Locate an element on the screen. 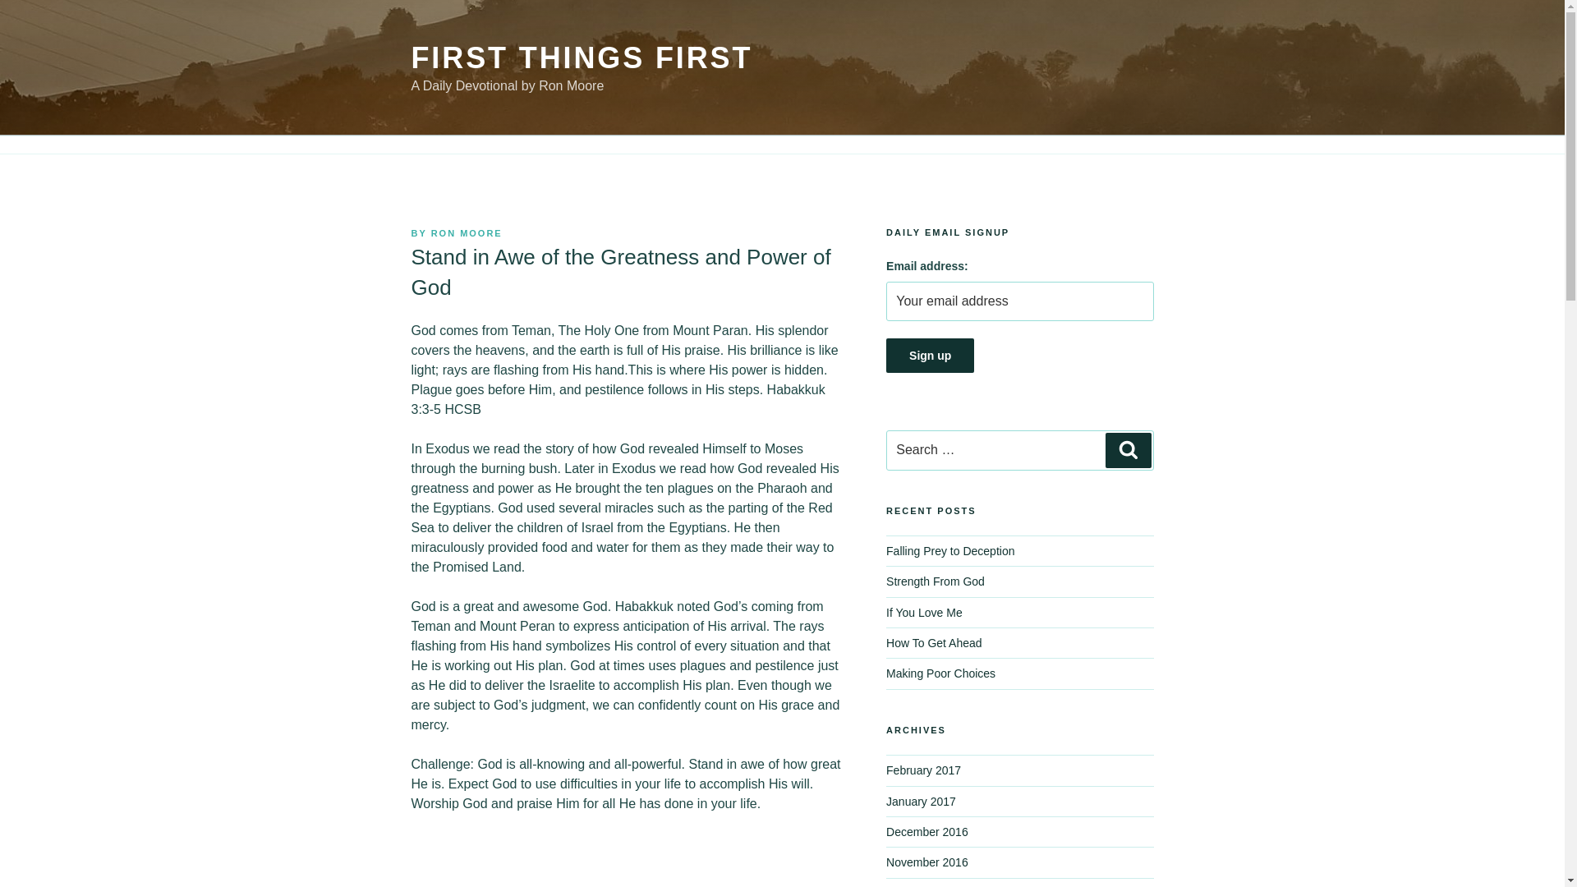 This screenshot has width=1577, height=887. If You Love Me is located at coordinates (924, 612).